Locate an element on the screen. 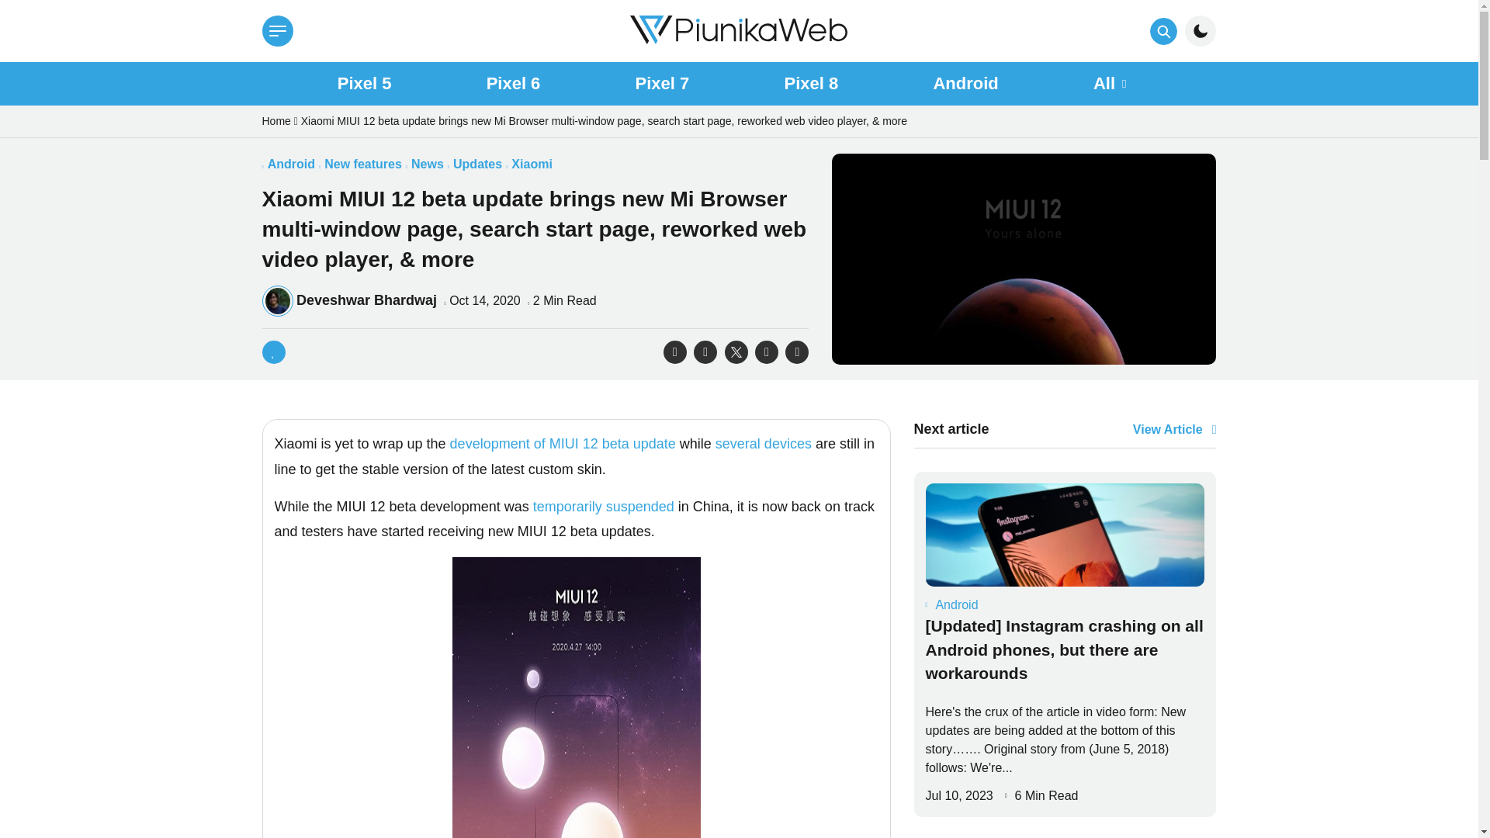 This screenshot has height=838, width=1490. Pixel 7 is located at coordinates (663, 84).